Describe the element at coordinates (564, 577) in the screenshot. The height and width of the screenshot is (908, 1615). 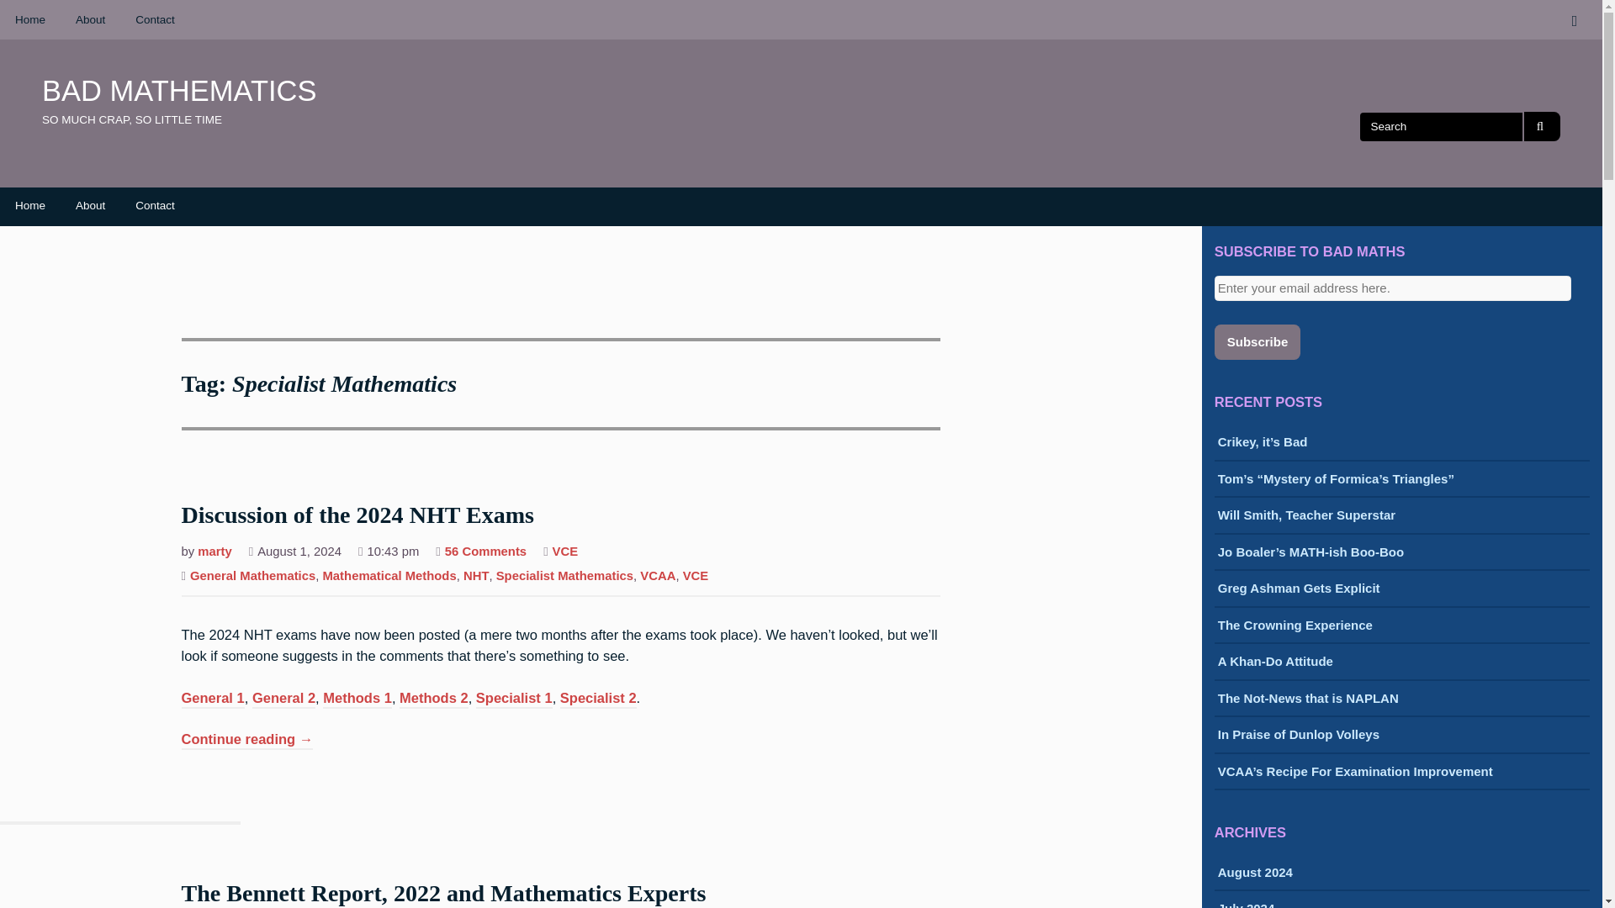
I see `Specialist Mathematics` at that location.